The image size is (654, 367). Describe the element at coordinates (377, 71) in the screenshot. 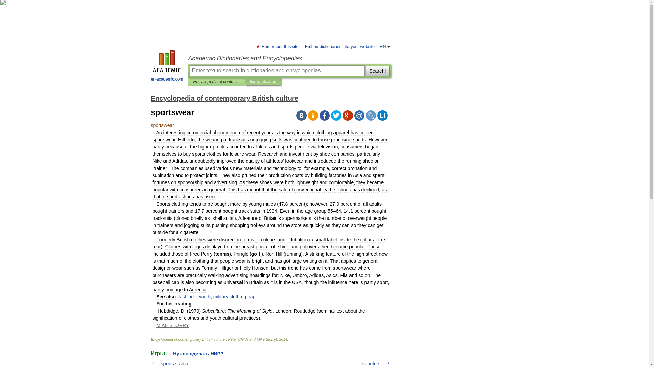

I see `Search!` at that location.